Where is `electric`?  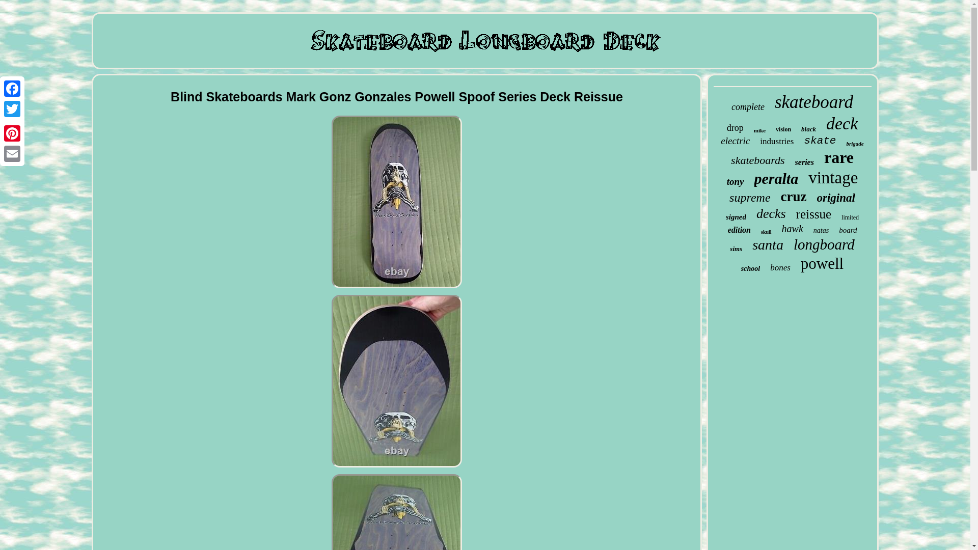 electric is located at coordinates (736, 141).